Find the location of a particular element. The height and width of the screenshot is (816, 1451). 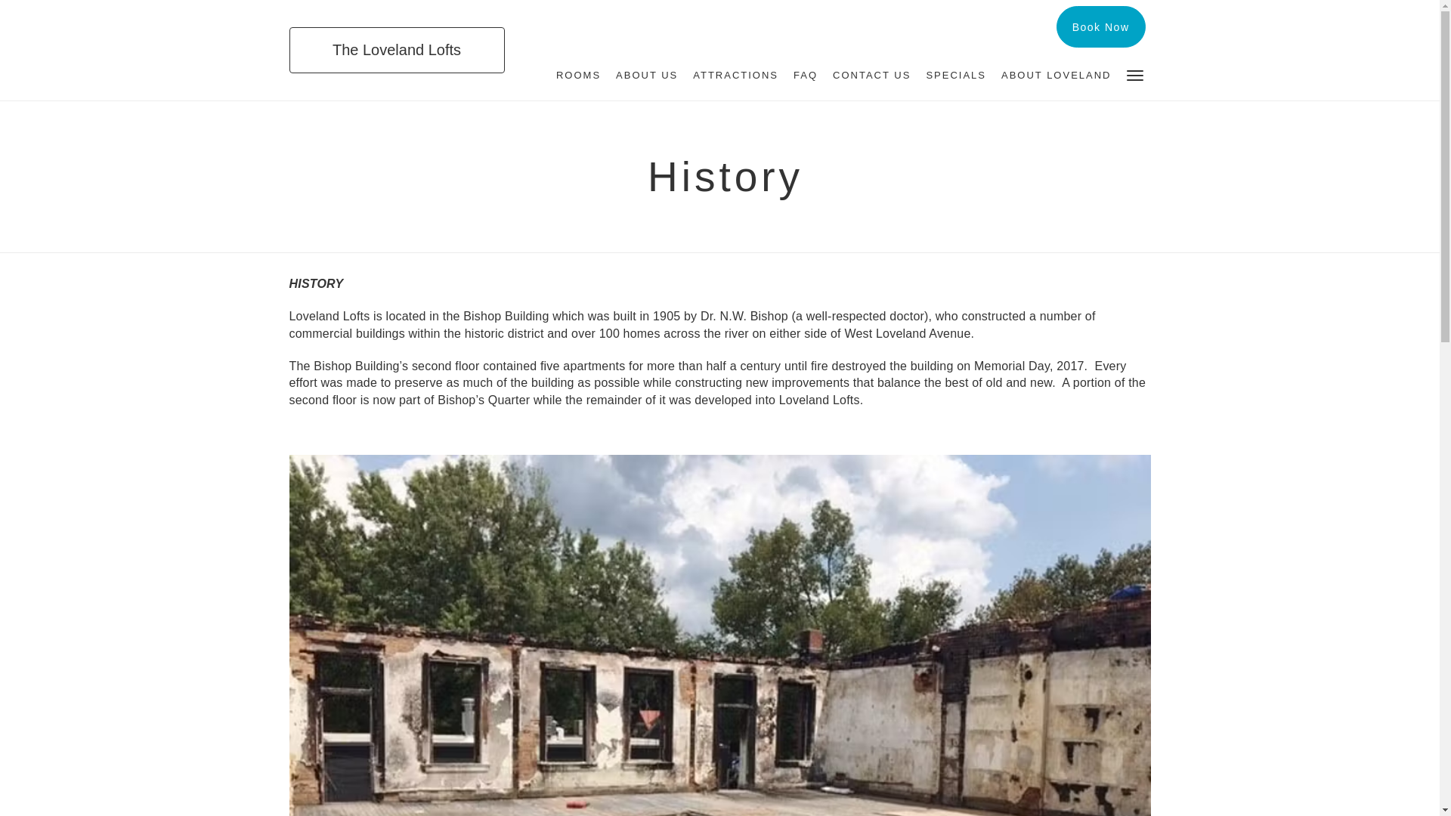

The Loveland Lofts is located at coordinates (396, 50).